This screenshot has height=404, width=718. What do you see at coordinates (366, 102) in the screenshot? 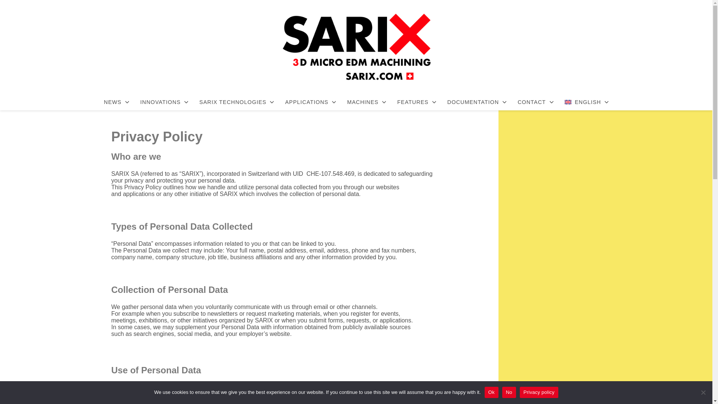
I see `MACHINES` at bounding box center [366, 102].